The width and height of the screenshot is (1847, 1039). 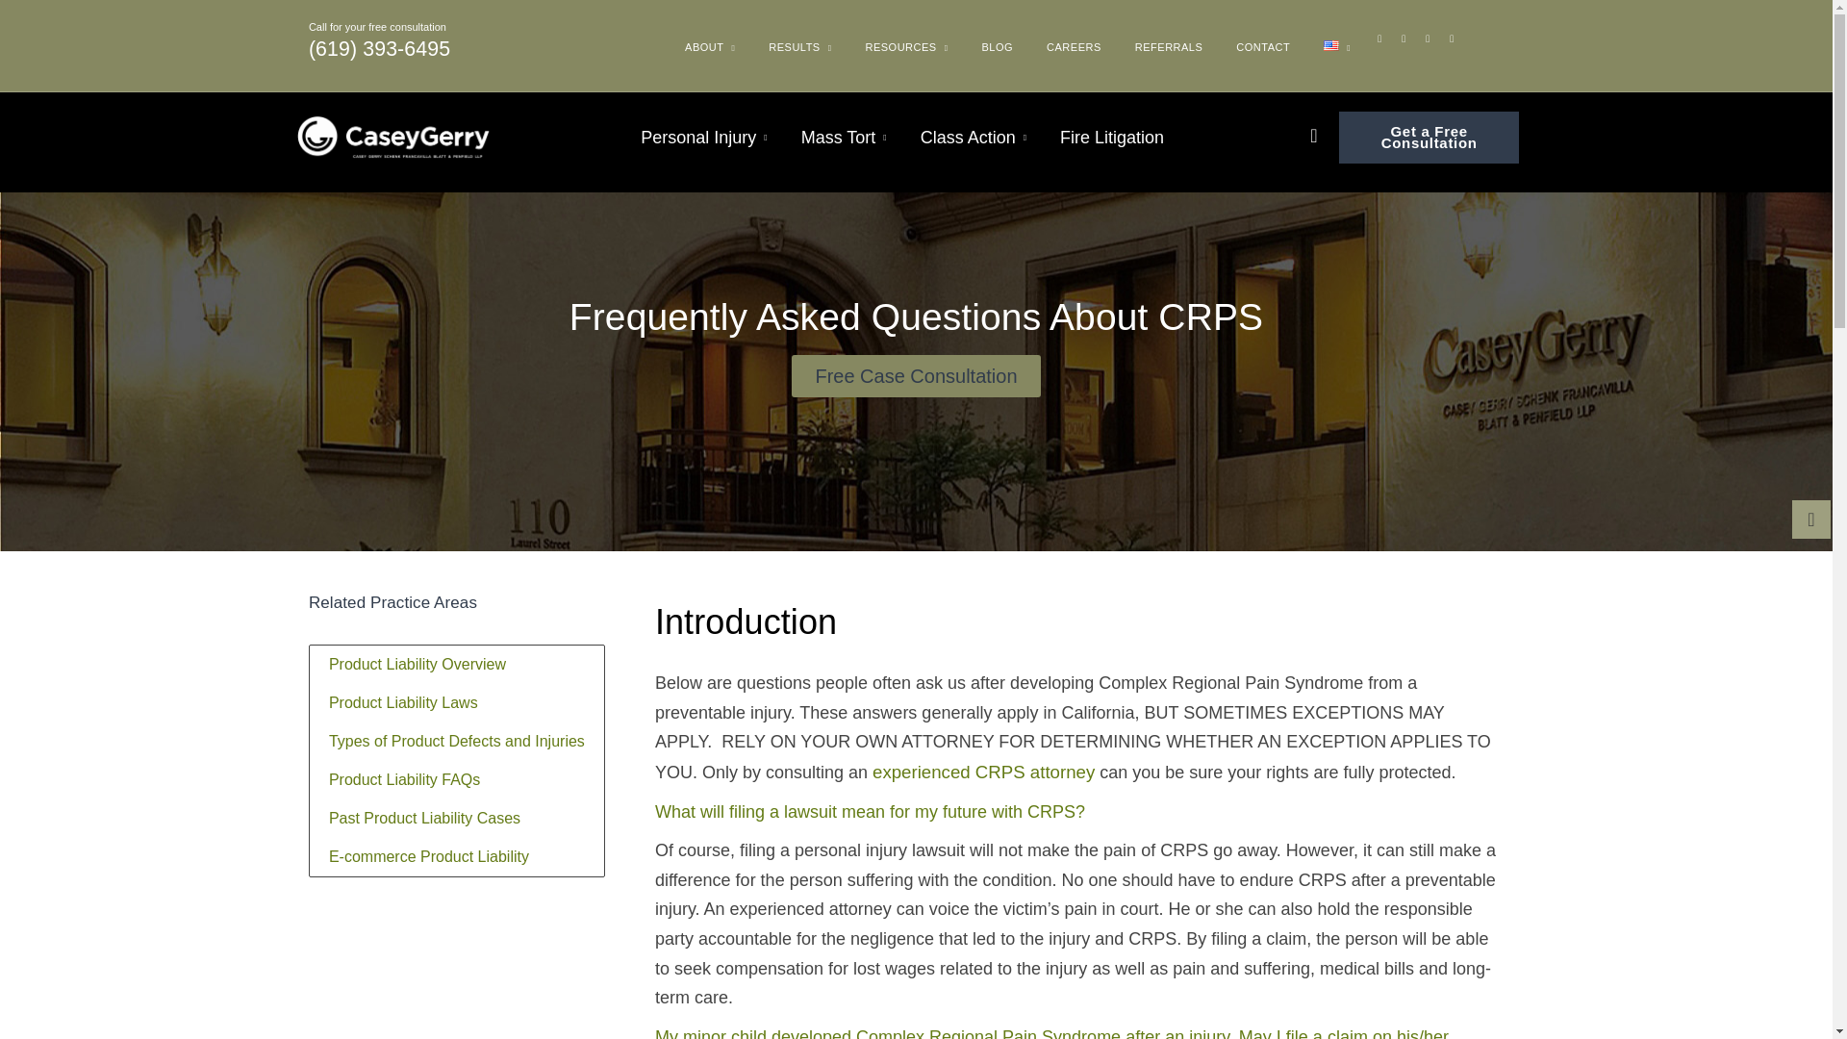 I want to click on ABOUT, so click(x=710, y=53).